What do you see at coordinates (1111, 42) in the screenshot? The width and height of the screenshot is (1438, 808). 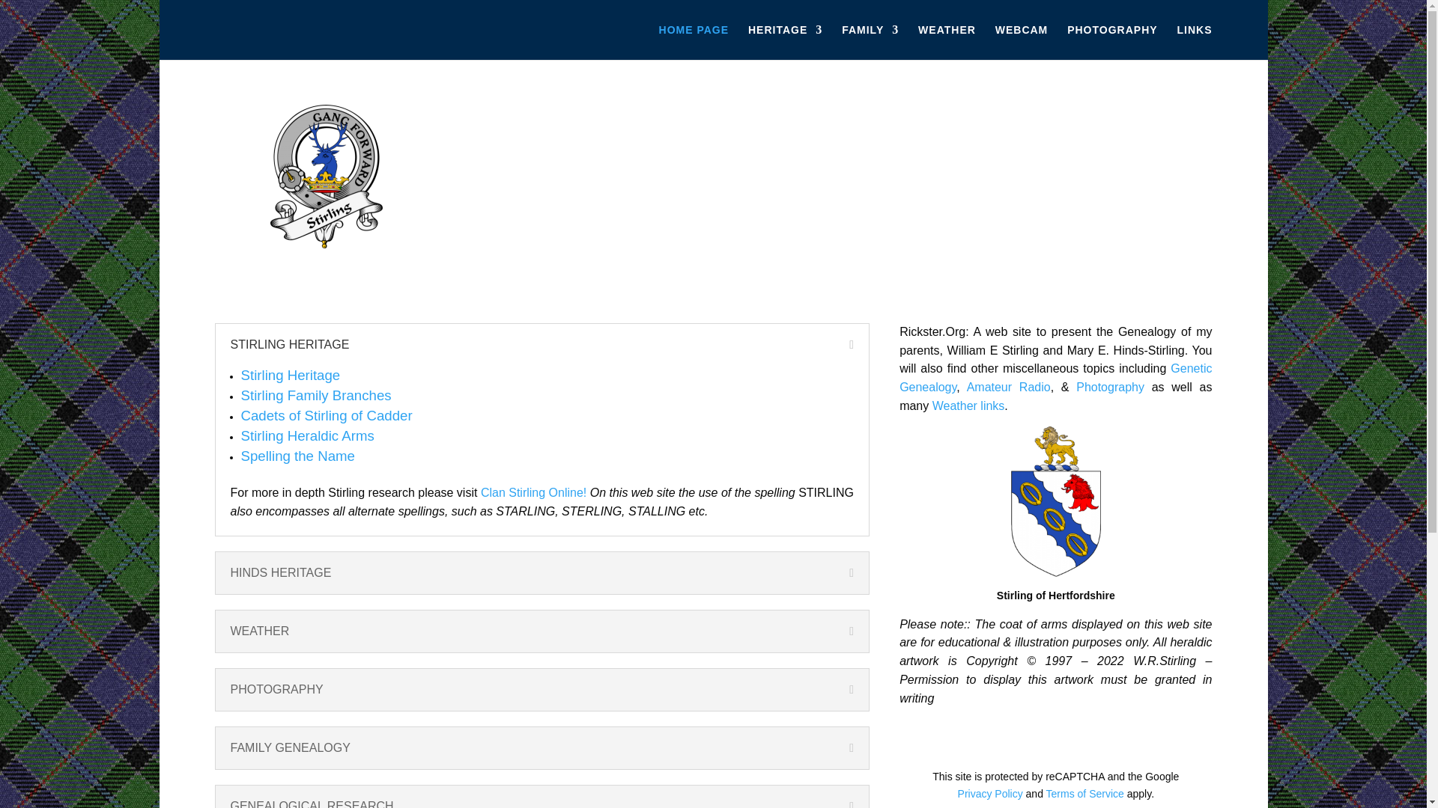 I see `PHOTOGRAPHY` at bounding box center [1111, 42].